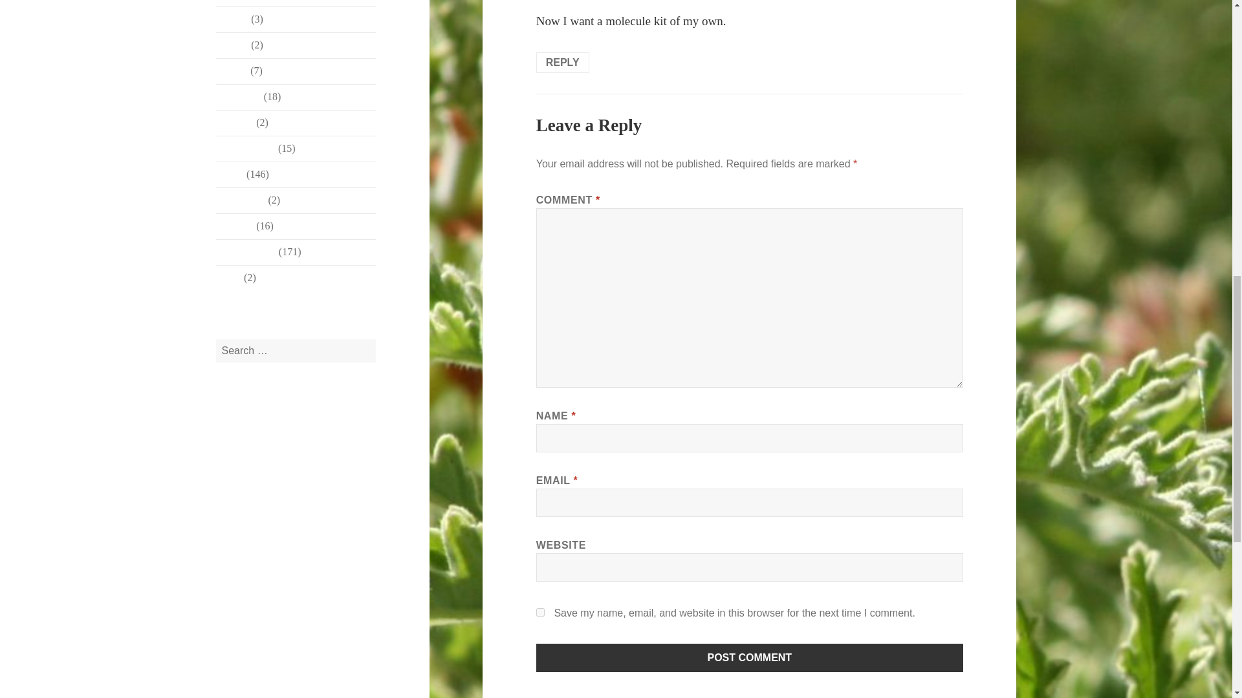 Image resolution: width=1242 pixels, height=698 pixels. Describe the element at coordinates (235, 122) in the screenshot. I see `LinkedIn` at that location.